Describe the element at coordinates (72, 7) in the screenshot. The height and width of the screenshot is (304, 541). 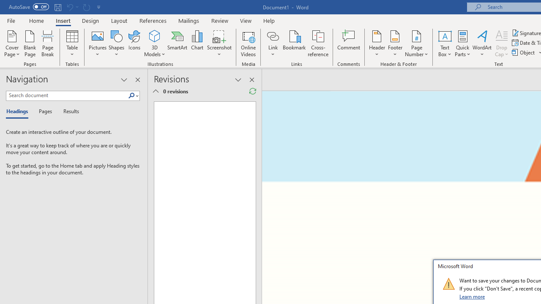
I see `Can't Undo` at that location.